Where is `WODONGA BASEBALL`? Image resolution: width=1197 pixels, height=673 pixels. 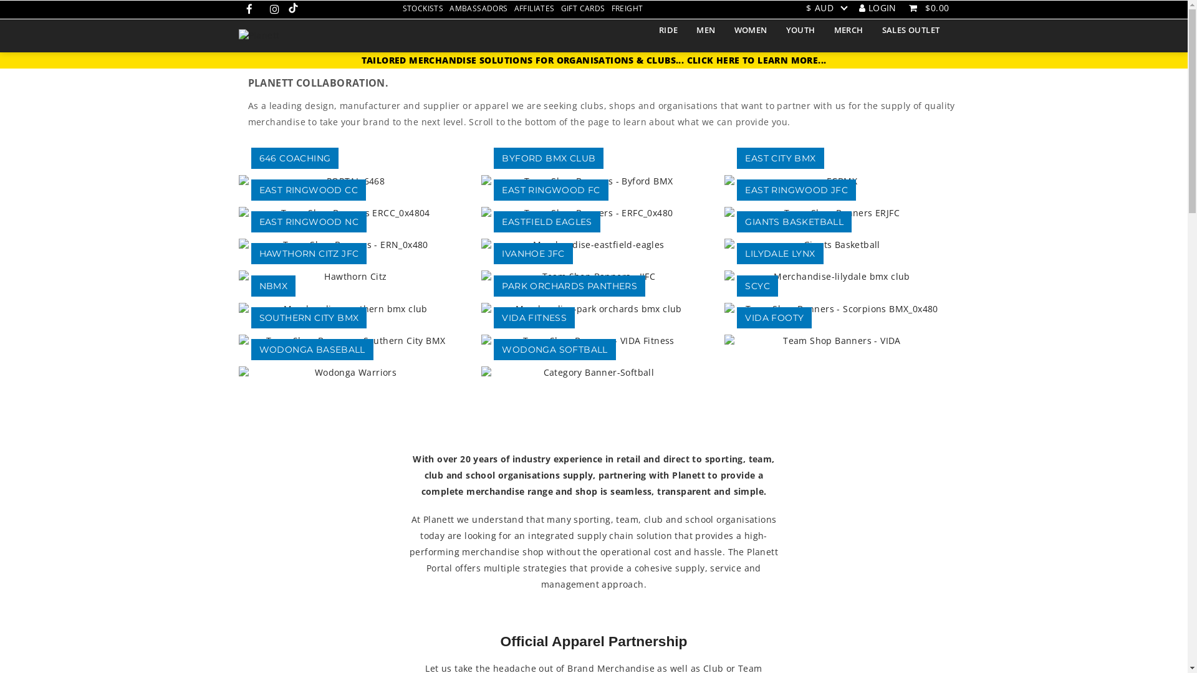 WODONGA BASEBALL is located at coordinates (312, 350).